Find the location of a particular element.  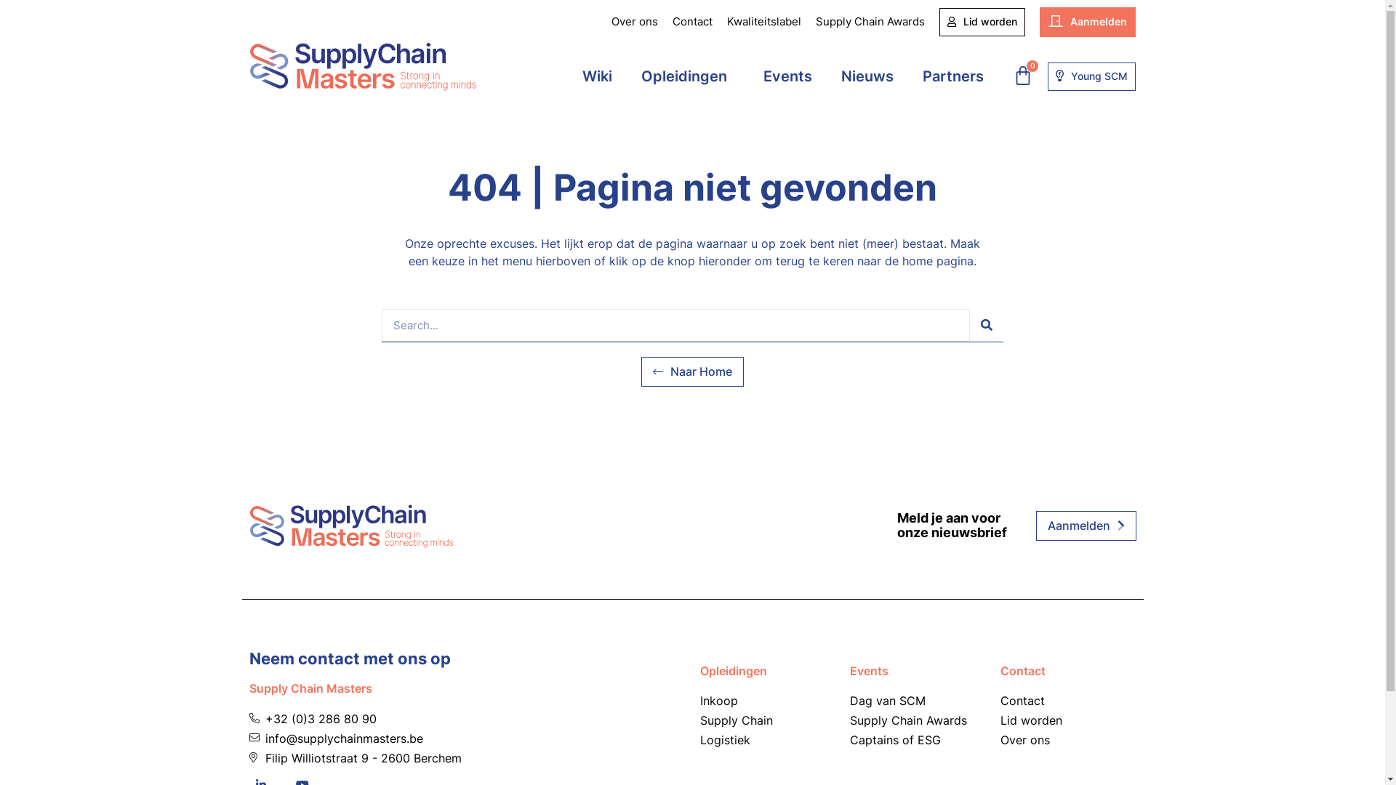

Logistiek is located at coordinates (768, 740).